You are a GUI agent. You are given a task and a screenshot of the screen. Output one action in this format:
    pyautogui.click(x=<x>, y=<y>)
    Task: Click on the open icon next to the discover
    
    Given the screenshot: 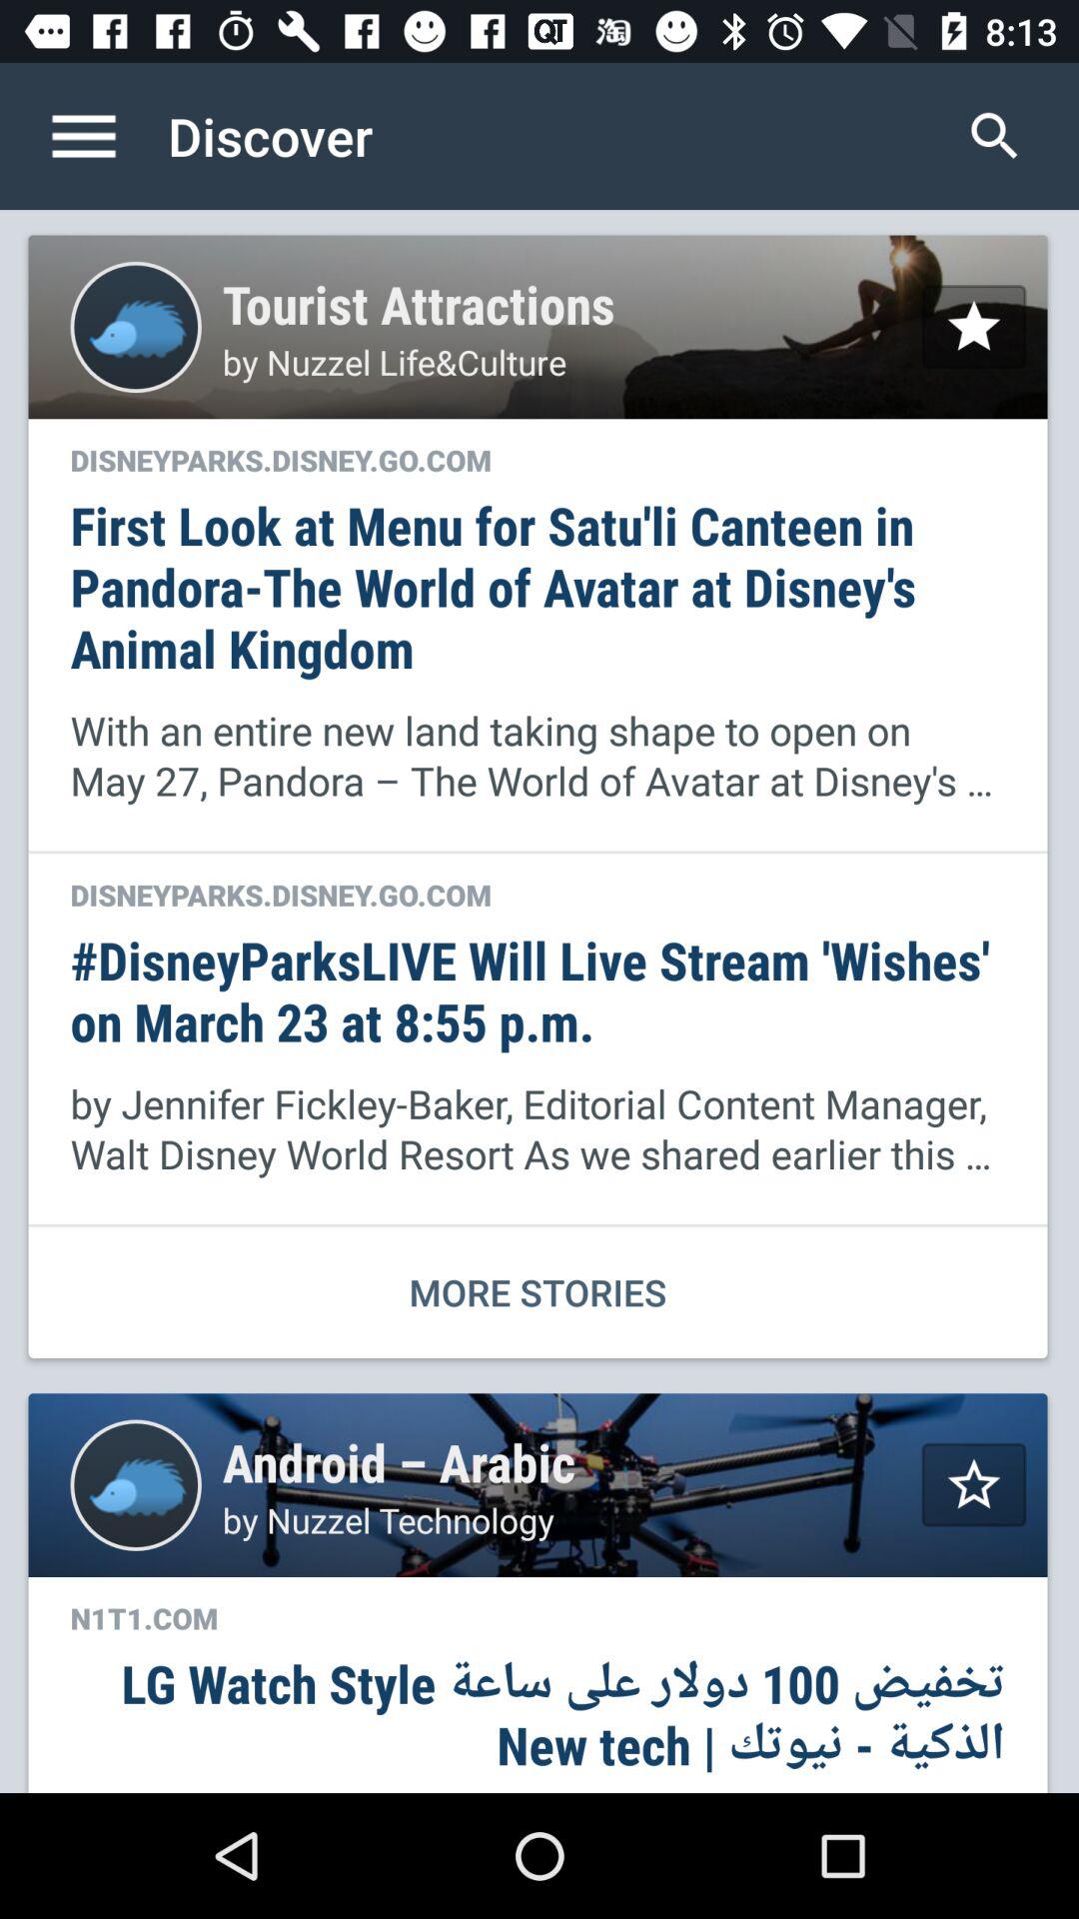 What is the action you would take?
    pyautogui.click(x=105, y=136)
    